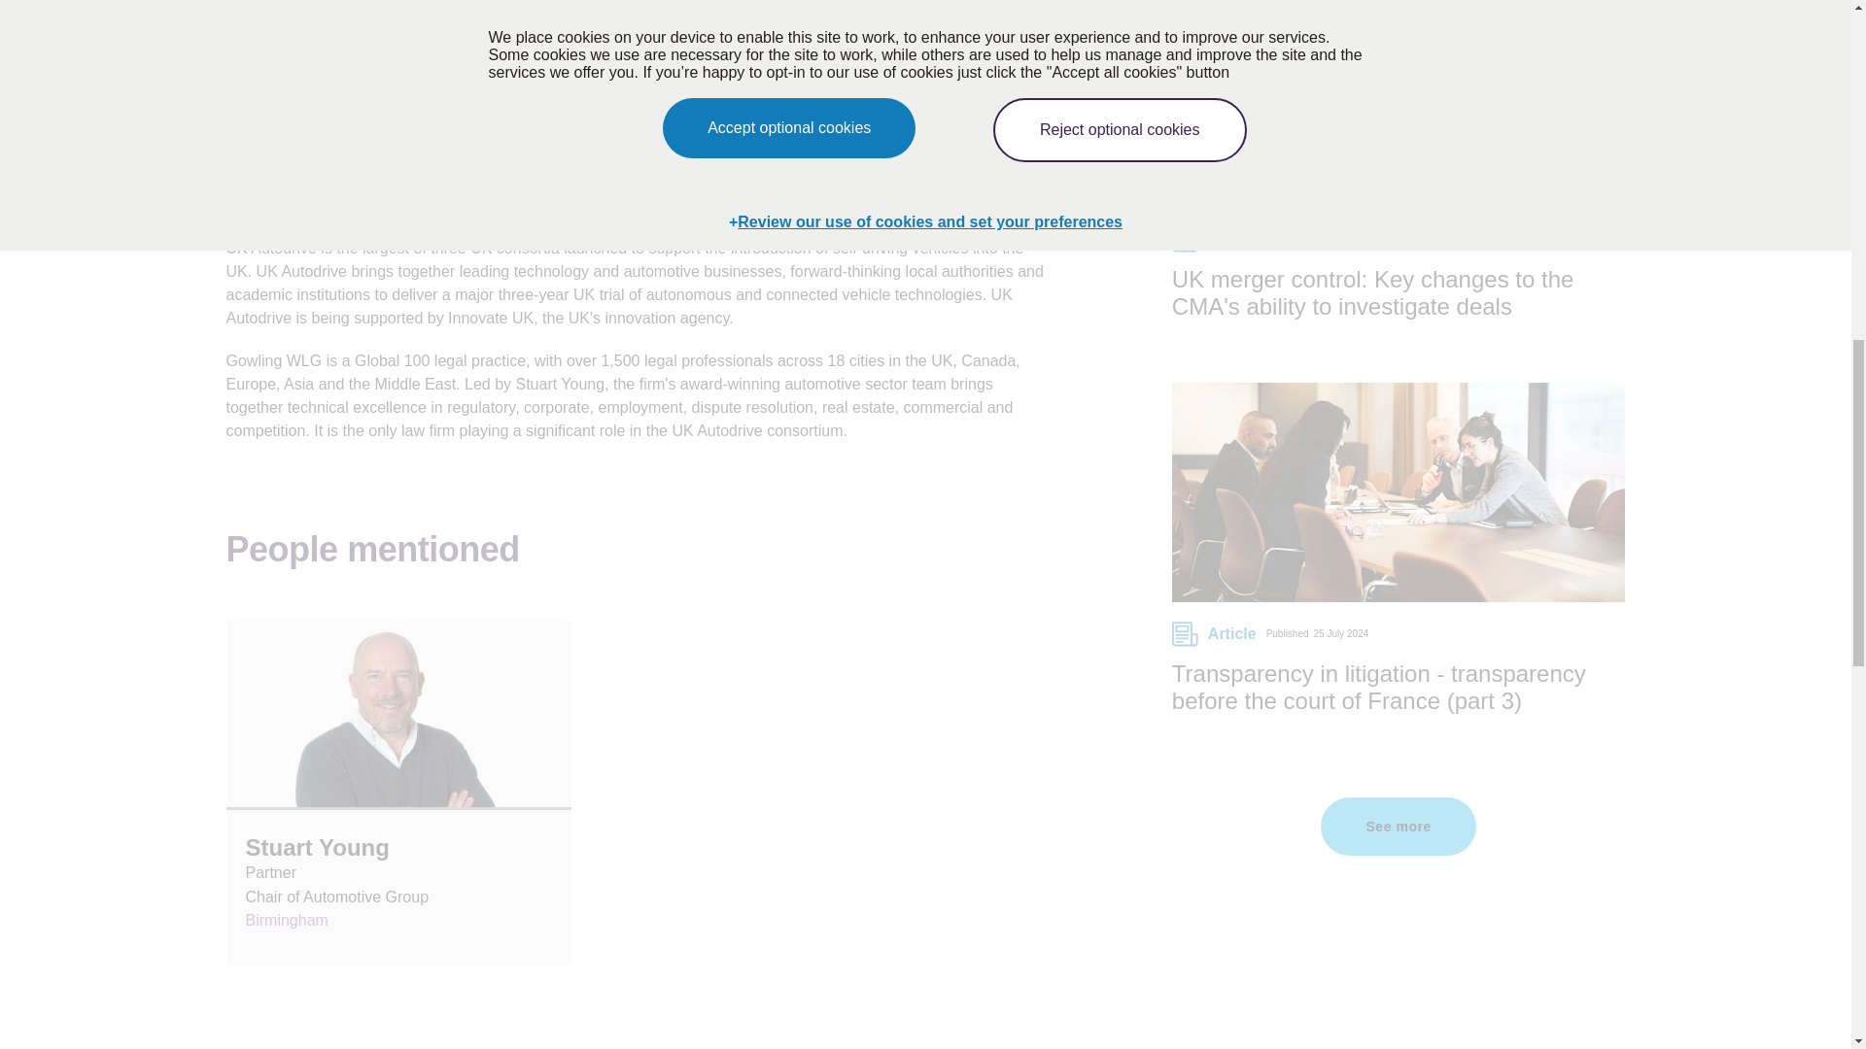  What do you see at coordinates (1398, 826) in the screenshot?
I see `See more` at bounding box center [1398, 826].